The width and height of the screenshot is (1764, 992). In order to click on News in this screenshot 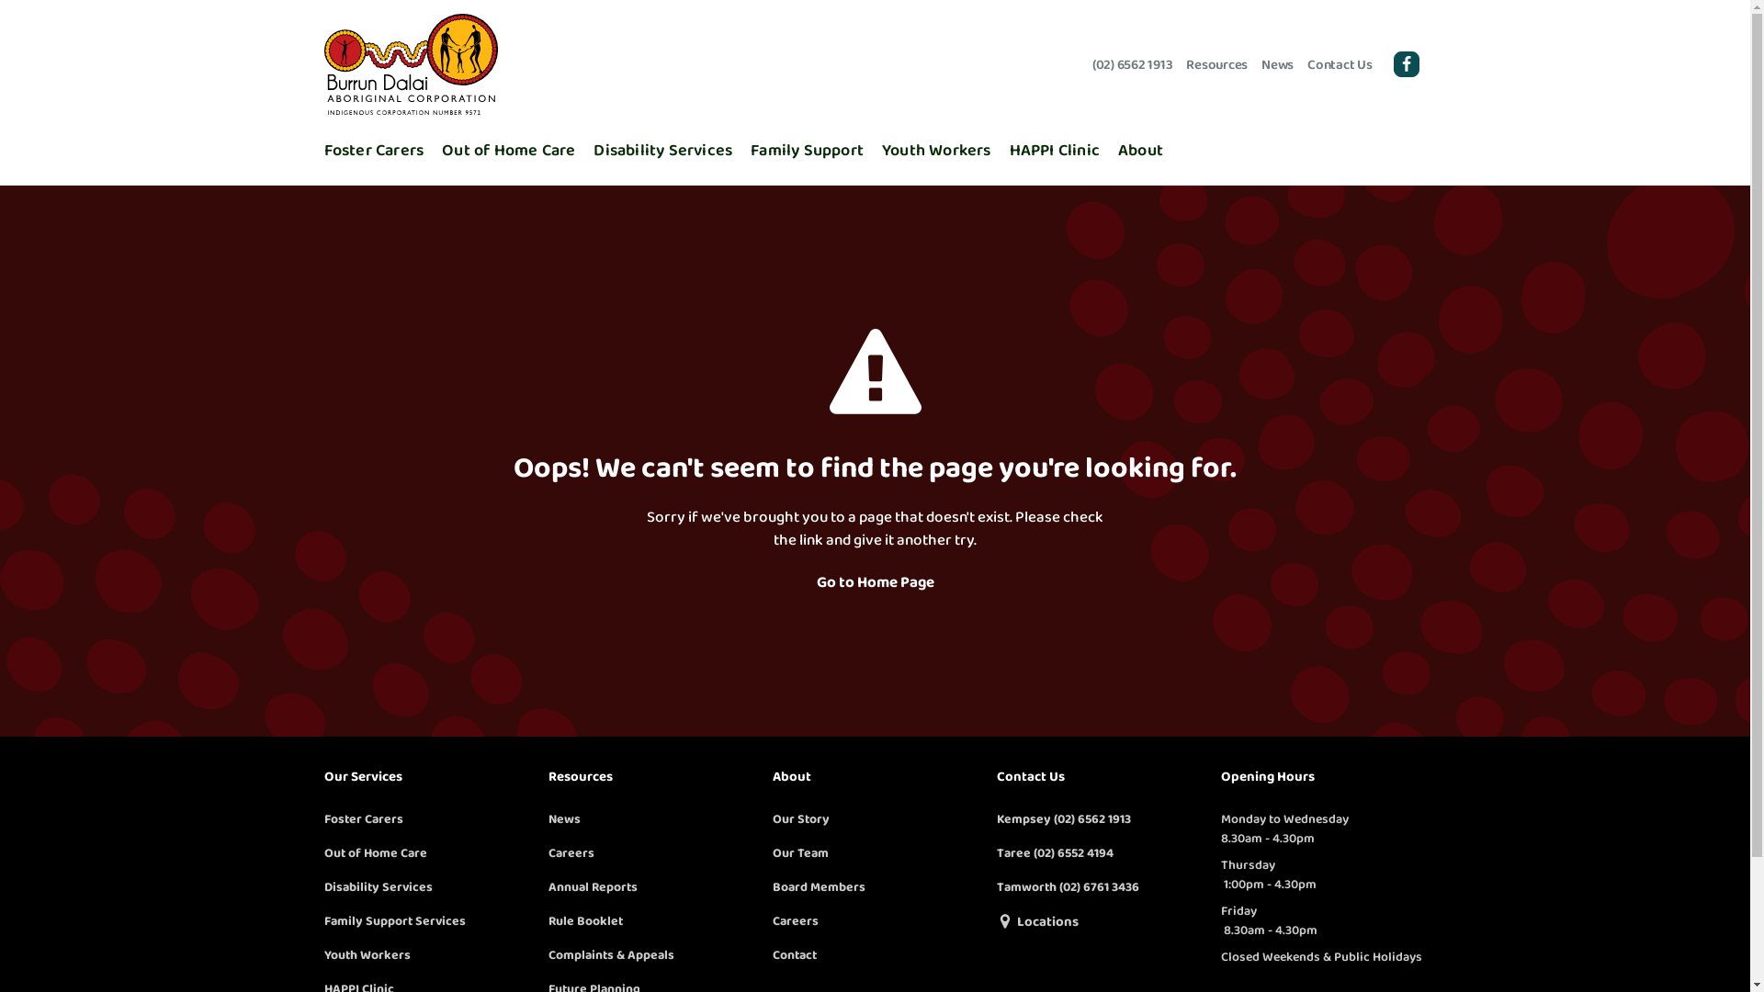, I will do `click(564, 817)`.